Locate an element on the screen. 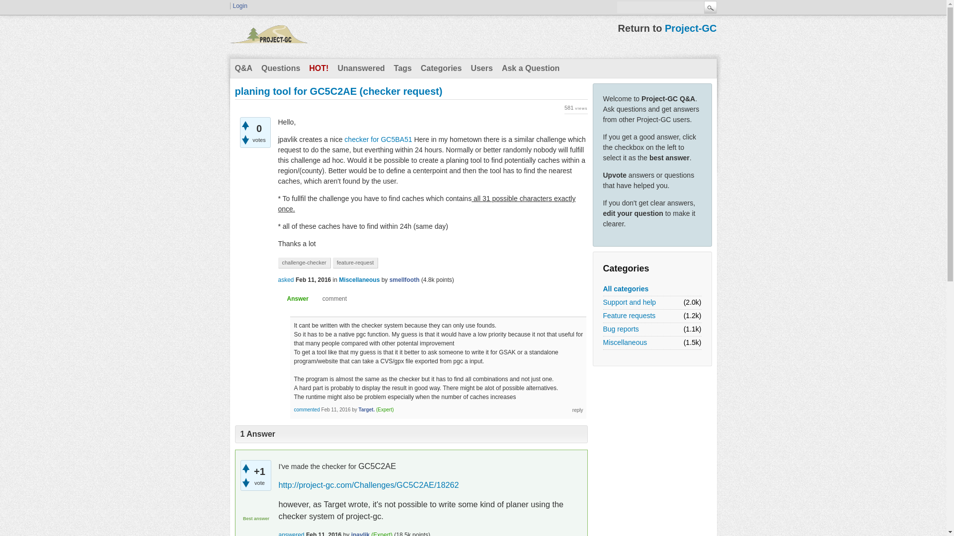 This screenshot has height=536, width=954. Support and help is located at coordinates (629, 302).